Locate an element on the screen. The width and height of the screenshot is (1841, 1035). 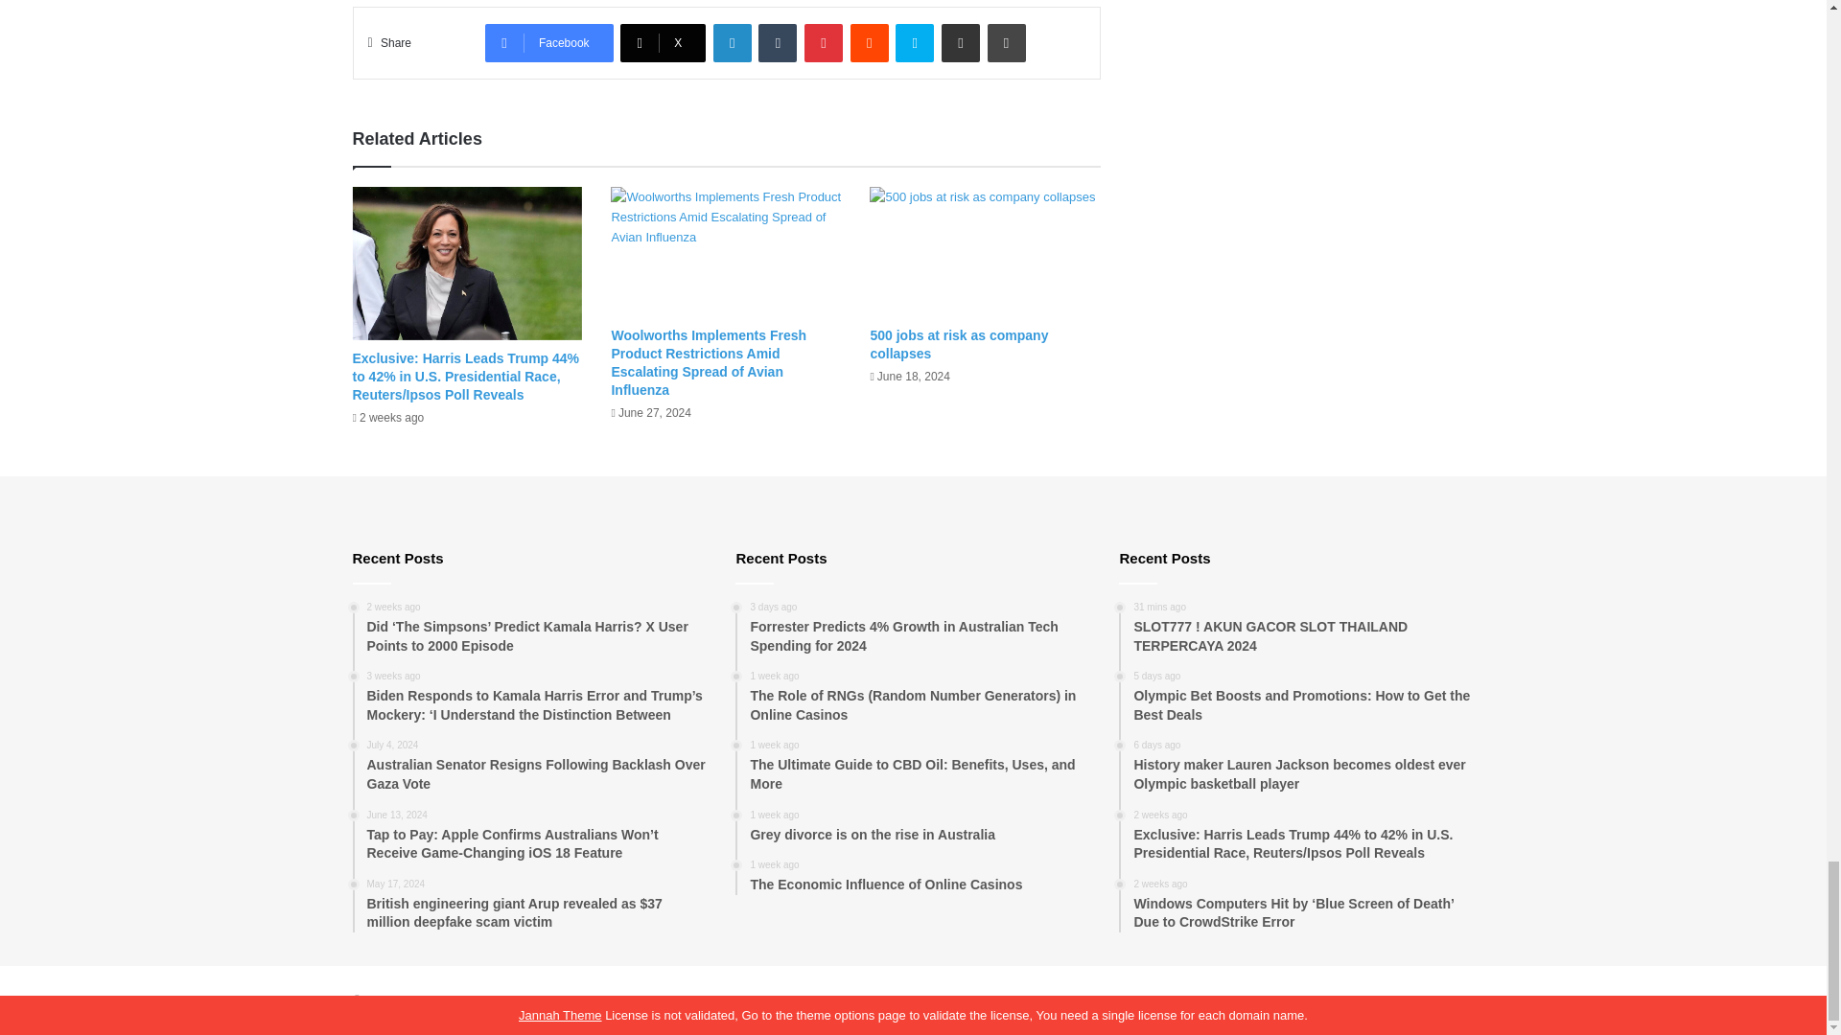
LinkedIn is located at coordinates (733, 42).